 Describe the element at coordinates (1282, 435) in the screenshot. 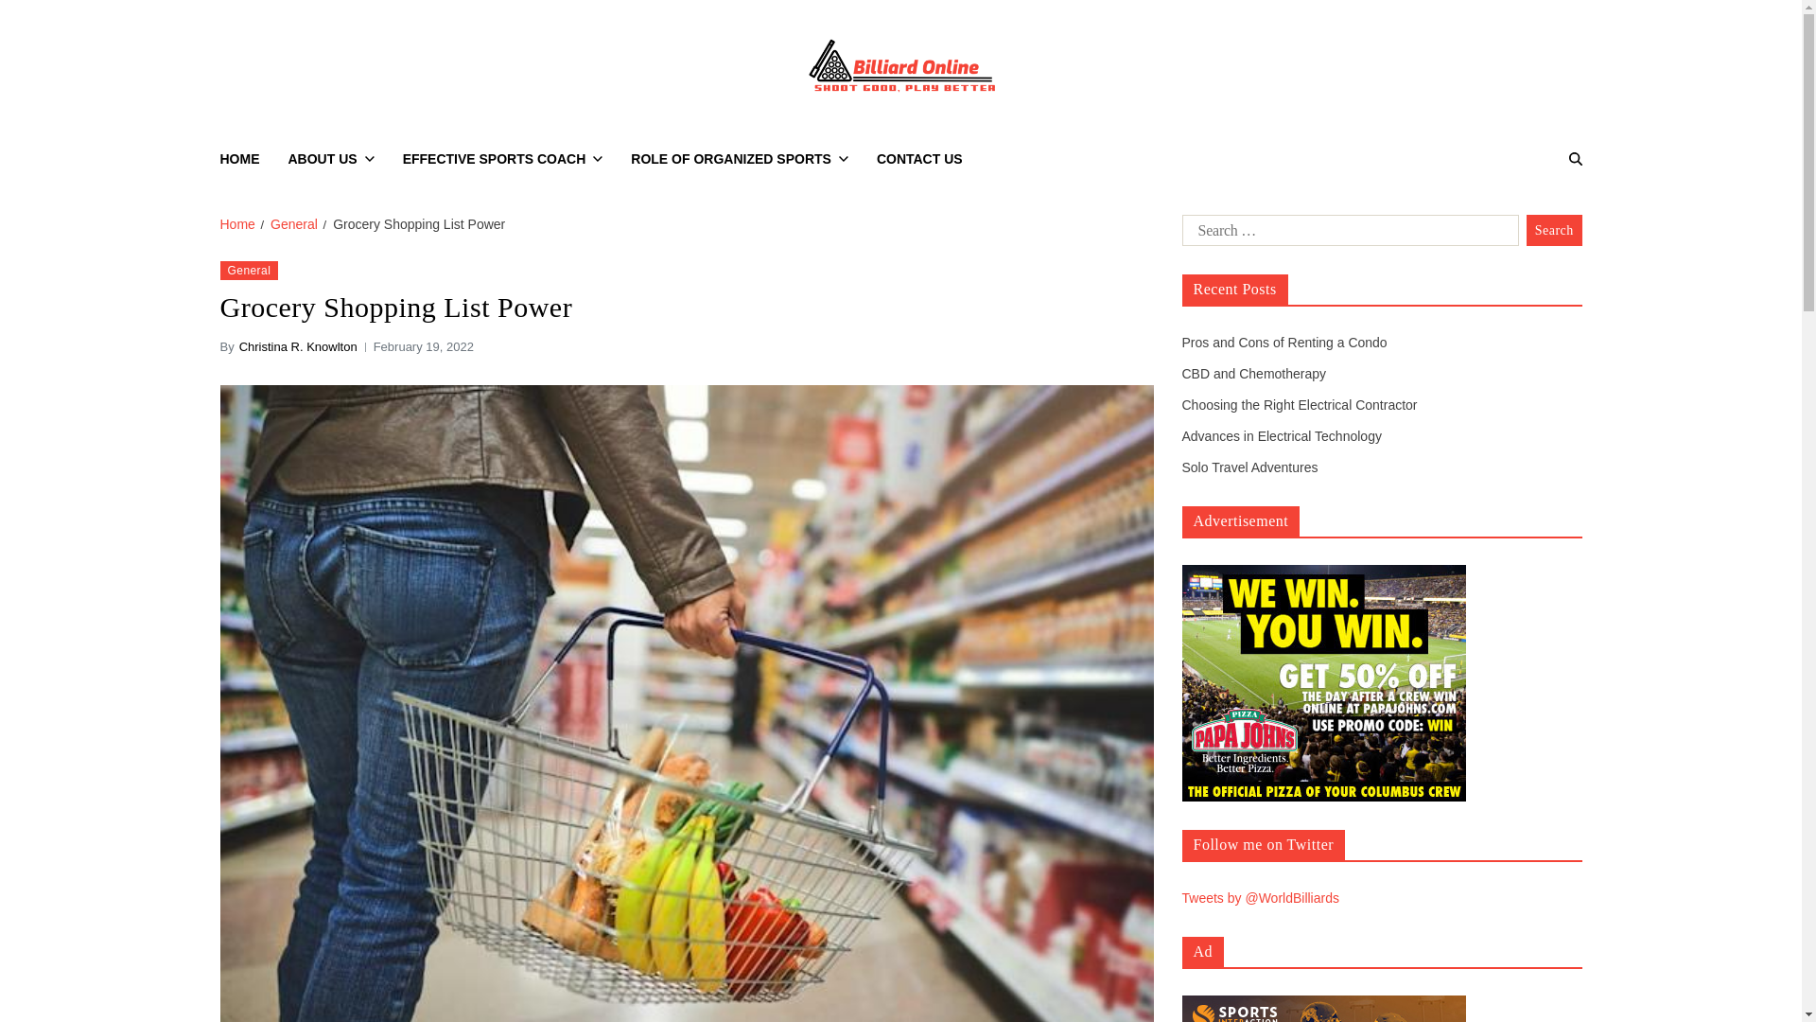

I see `Advances in Electrical Technology` at that location.